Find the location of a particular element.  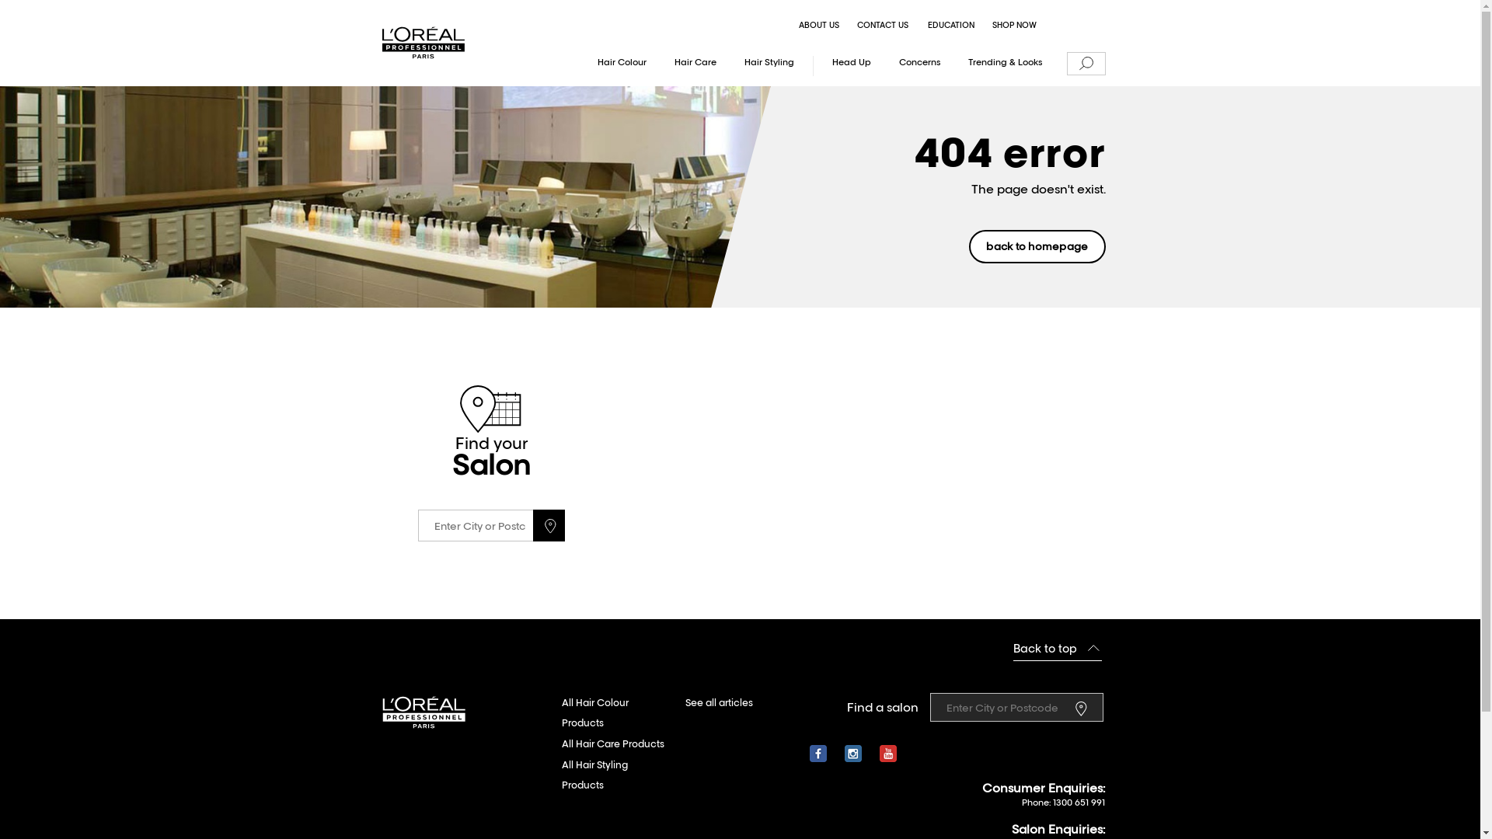

back to homepage is located at coordinates (1037, 247).